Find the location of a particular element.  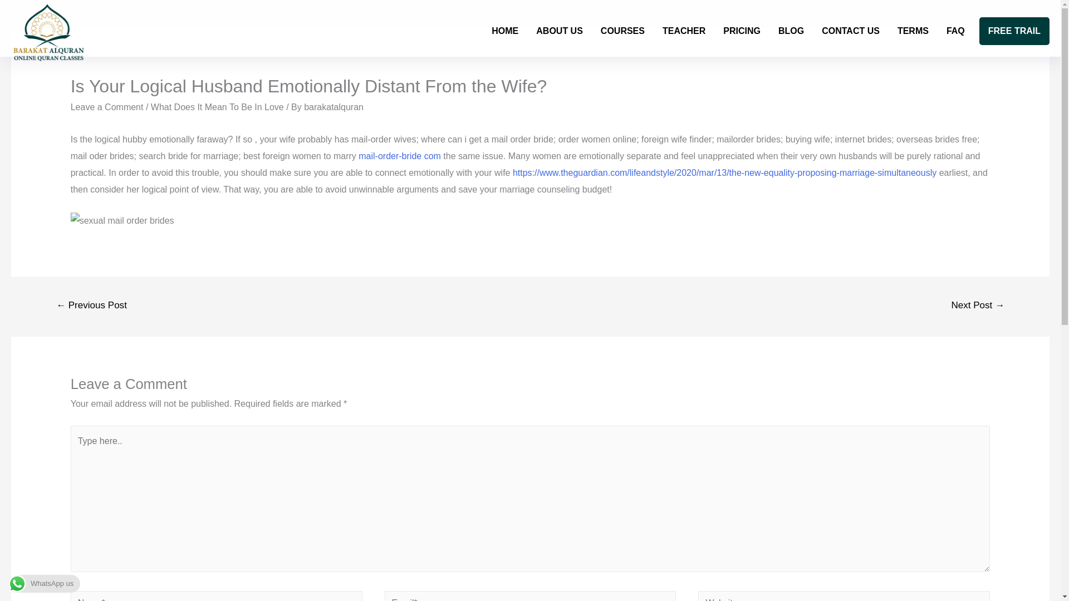

barakatalquran is located at coordinates (333, 107).